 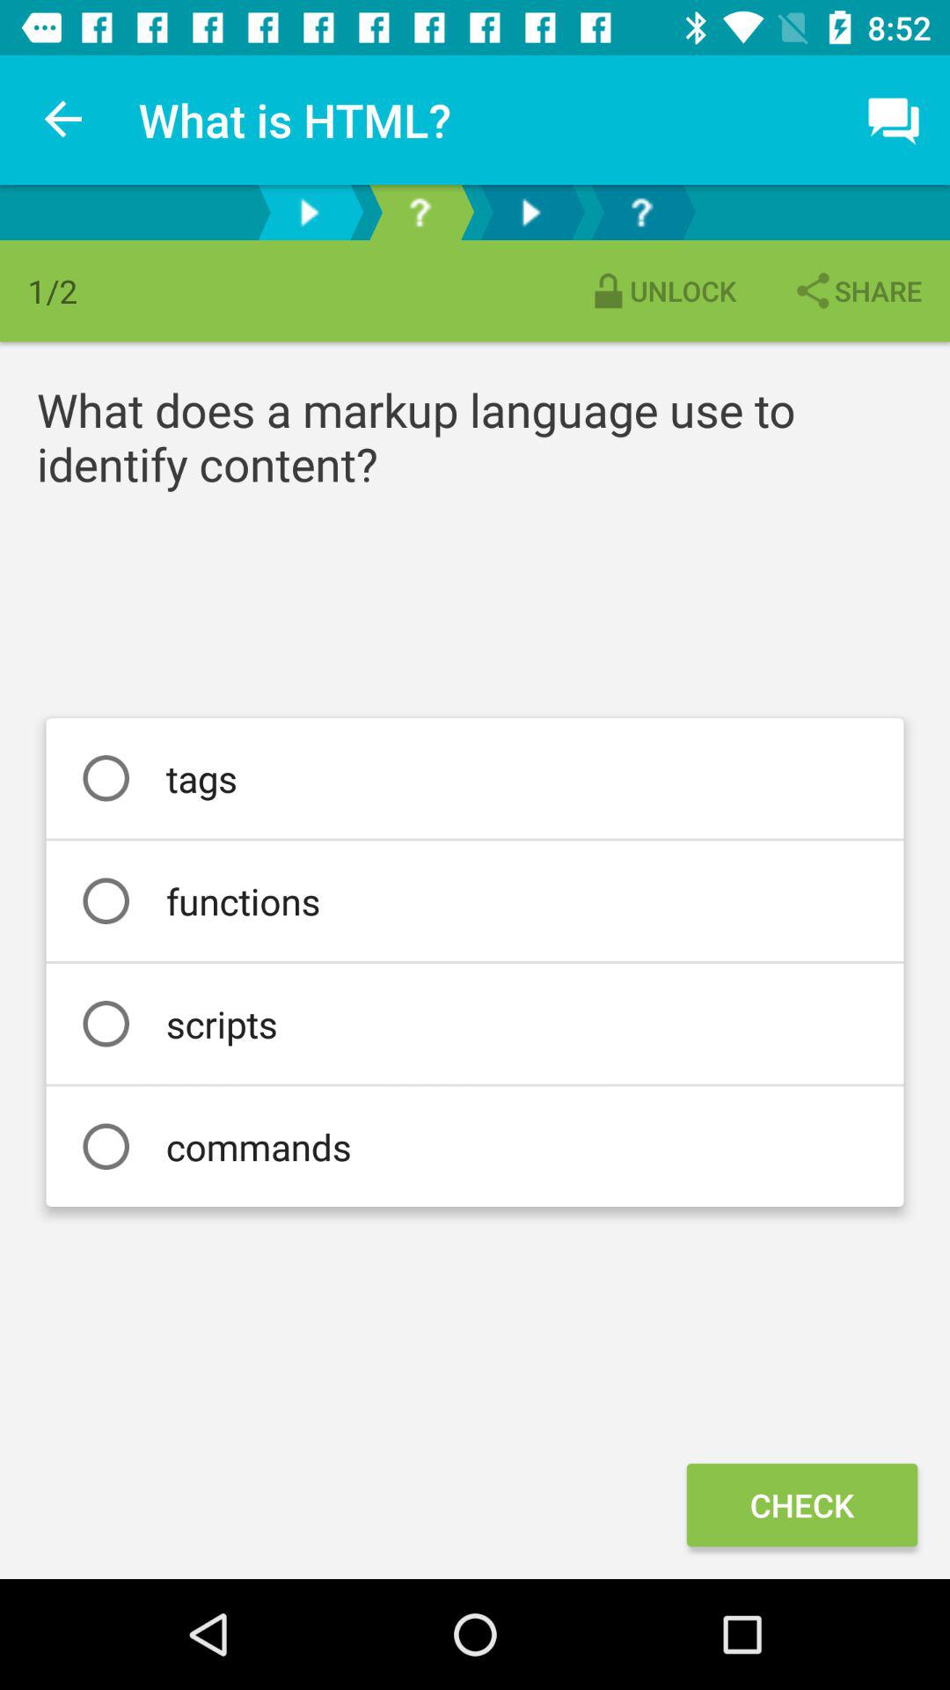 What do you see at coordinates (661, 290) in the screenshot?
I see `select item to the left of the share item` at bounding box center [661, 290].